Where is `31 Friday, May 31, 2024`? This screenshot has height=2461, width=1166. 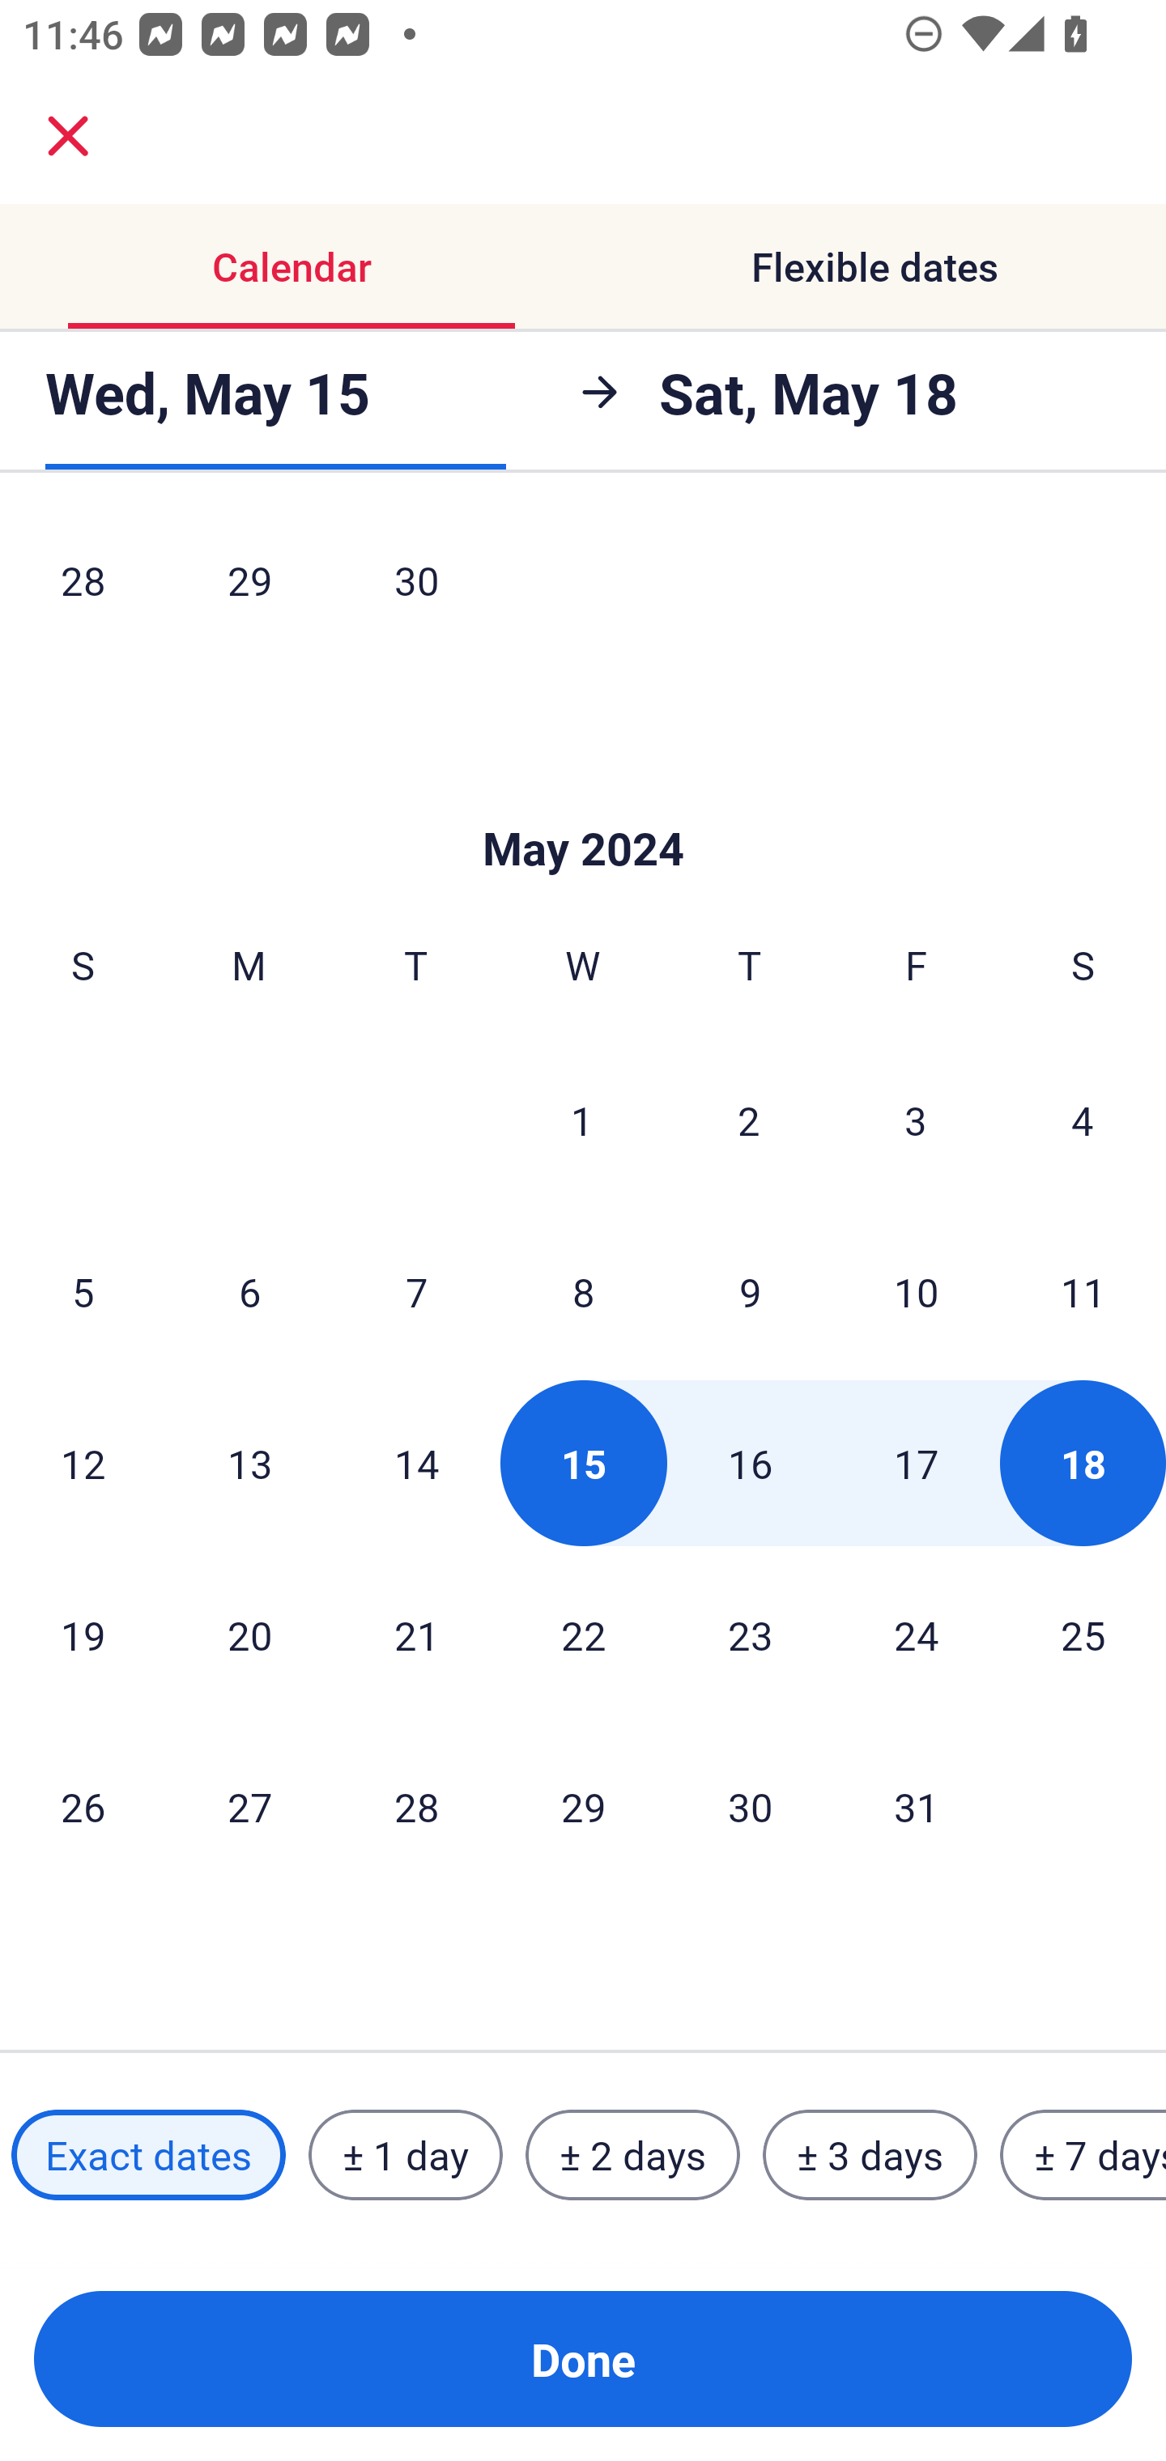 31 Friday, May 31, 2024 is located at coordinates (917, 1806).